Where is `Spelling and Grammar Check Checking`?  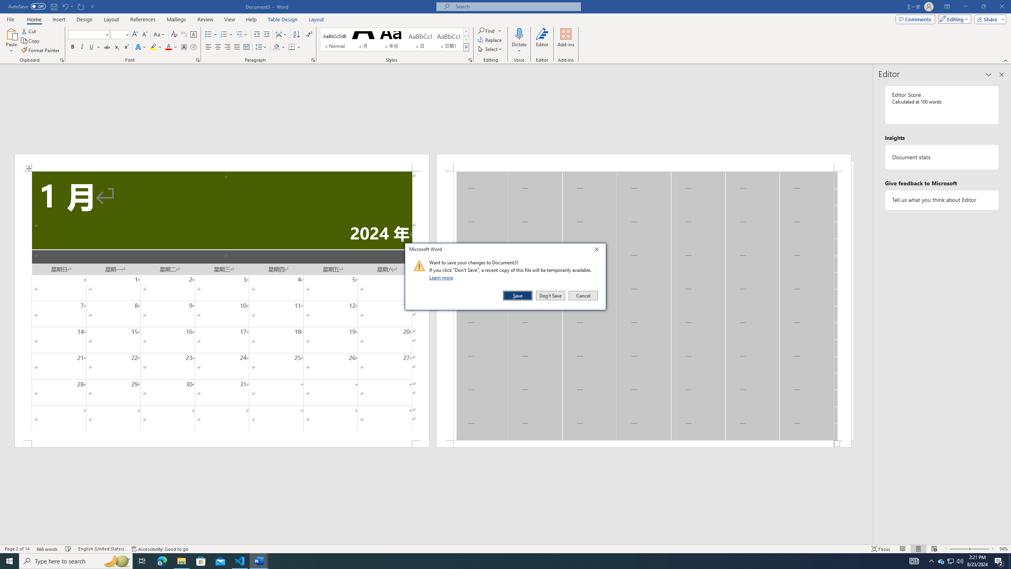 Spelling and Grammar Check Checking is located at coordinates (69, 549).